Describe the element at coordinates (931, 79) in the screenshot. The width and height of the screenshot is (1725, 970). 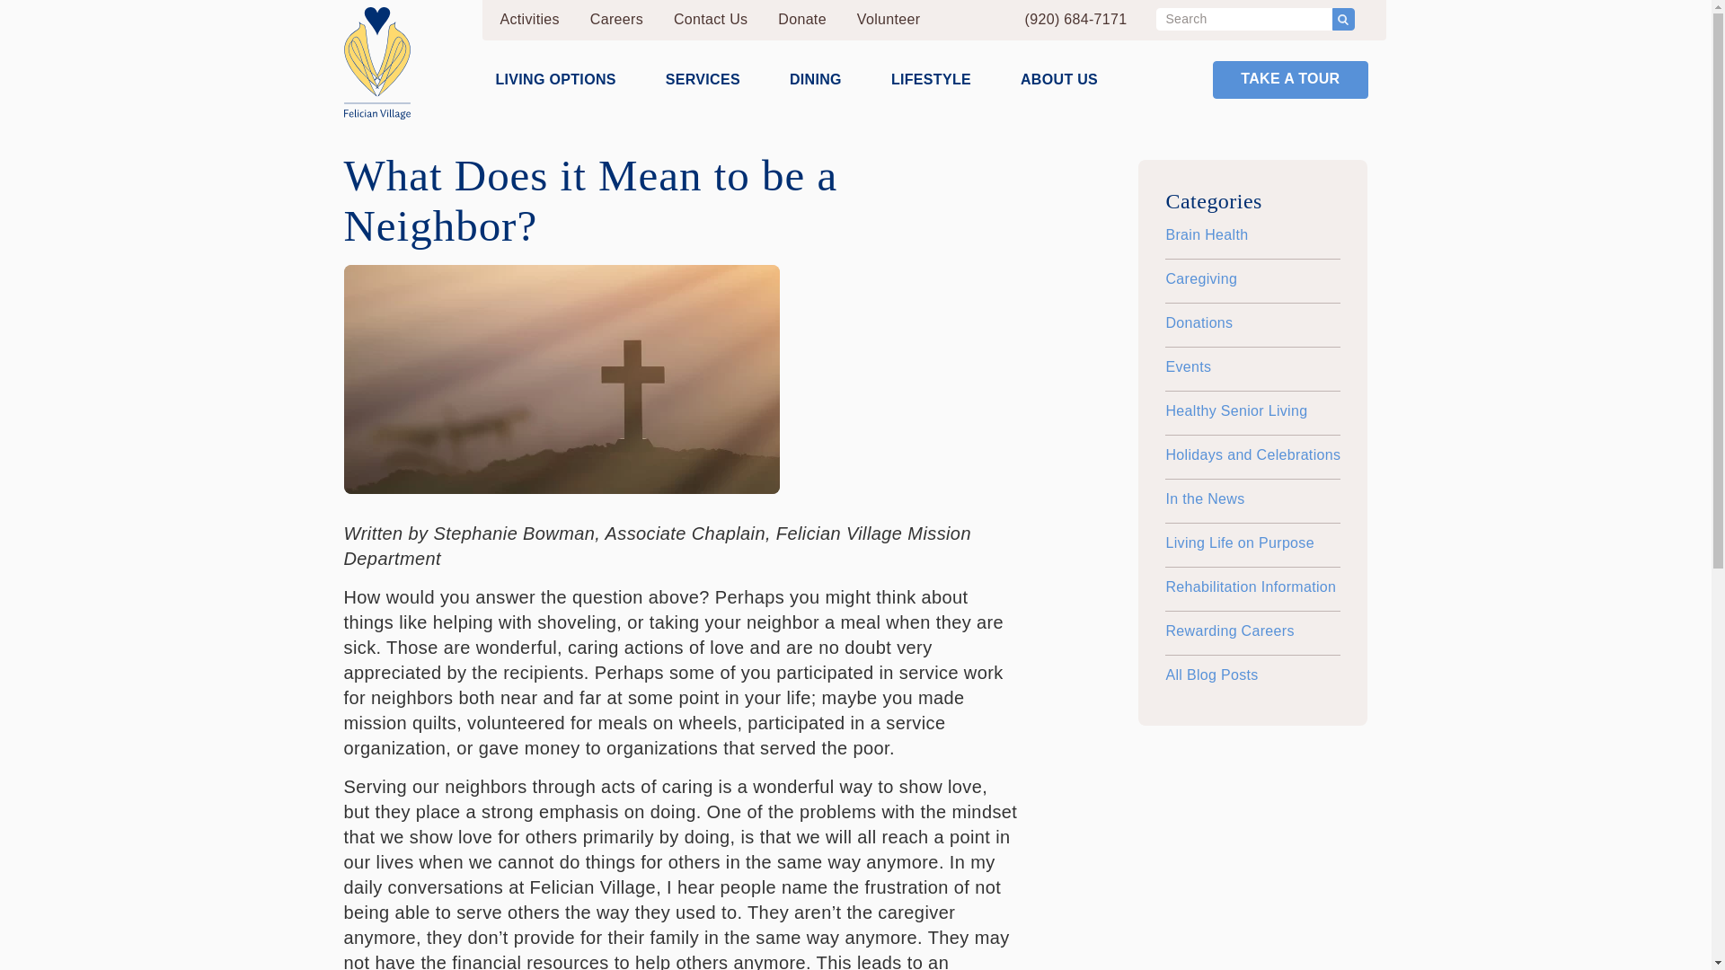
I see `LIFESTYLE` at that location.